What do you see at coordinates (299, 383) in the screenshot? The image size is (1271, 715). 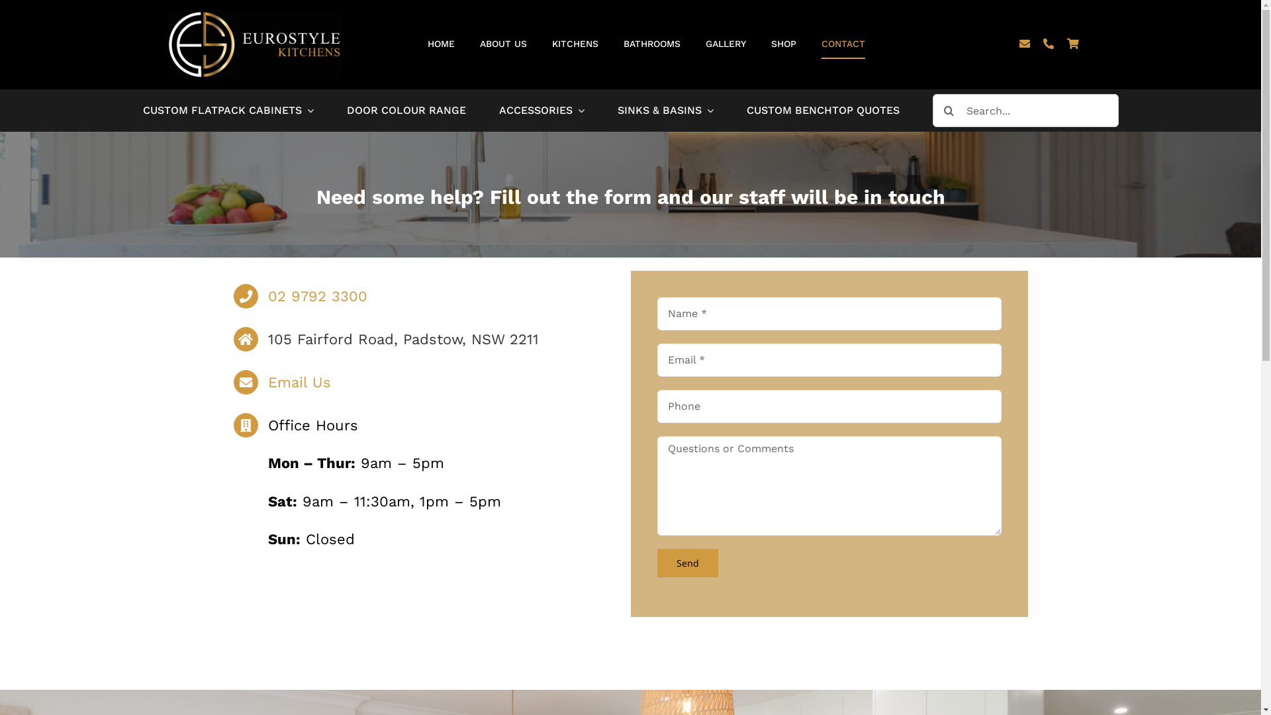 I see `Email Us` at bounding box center [299, 383].